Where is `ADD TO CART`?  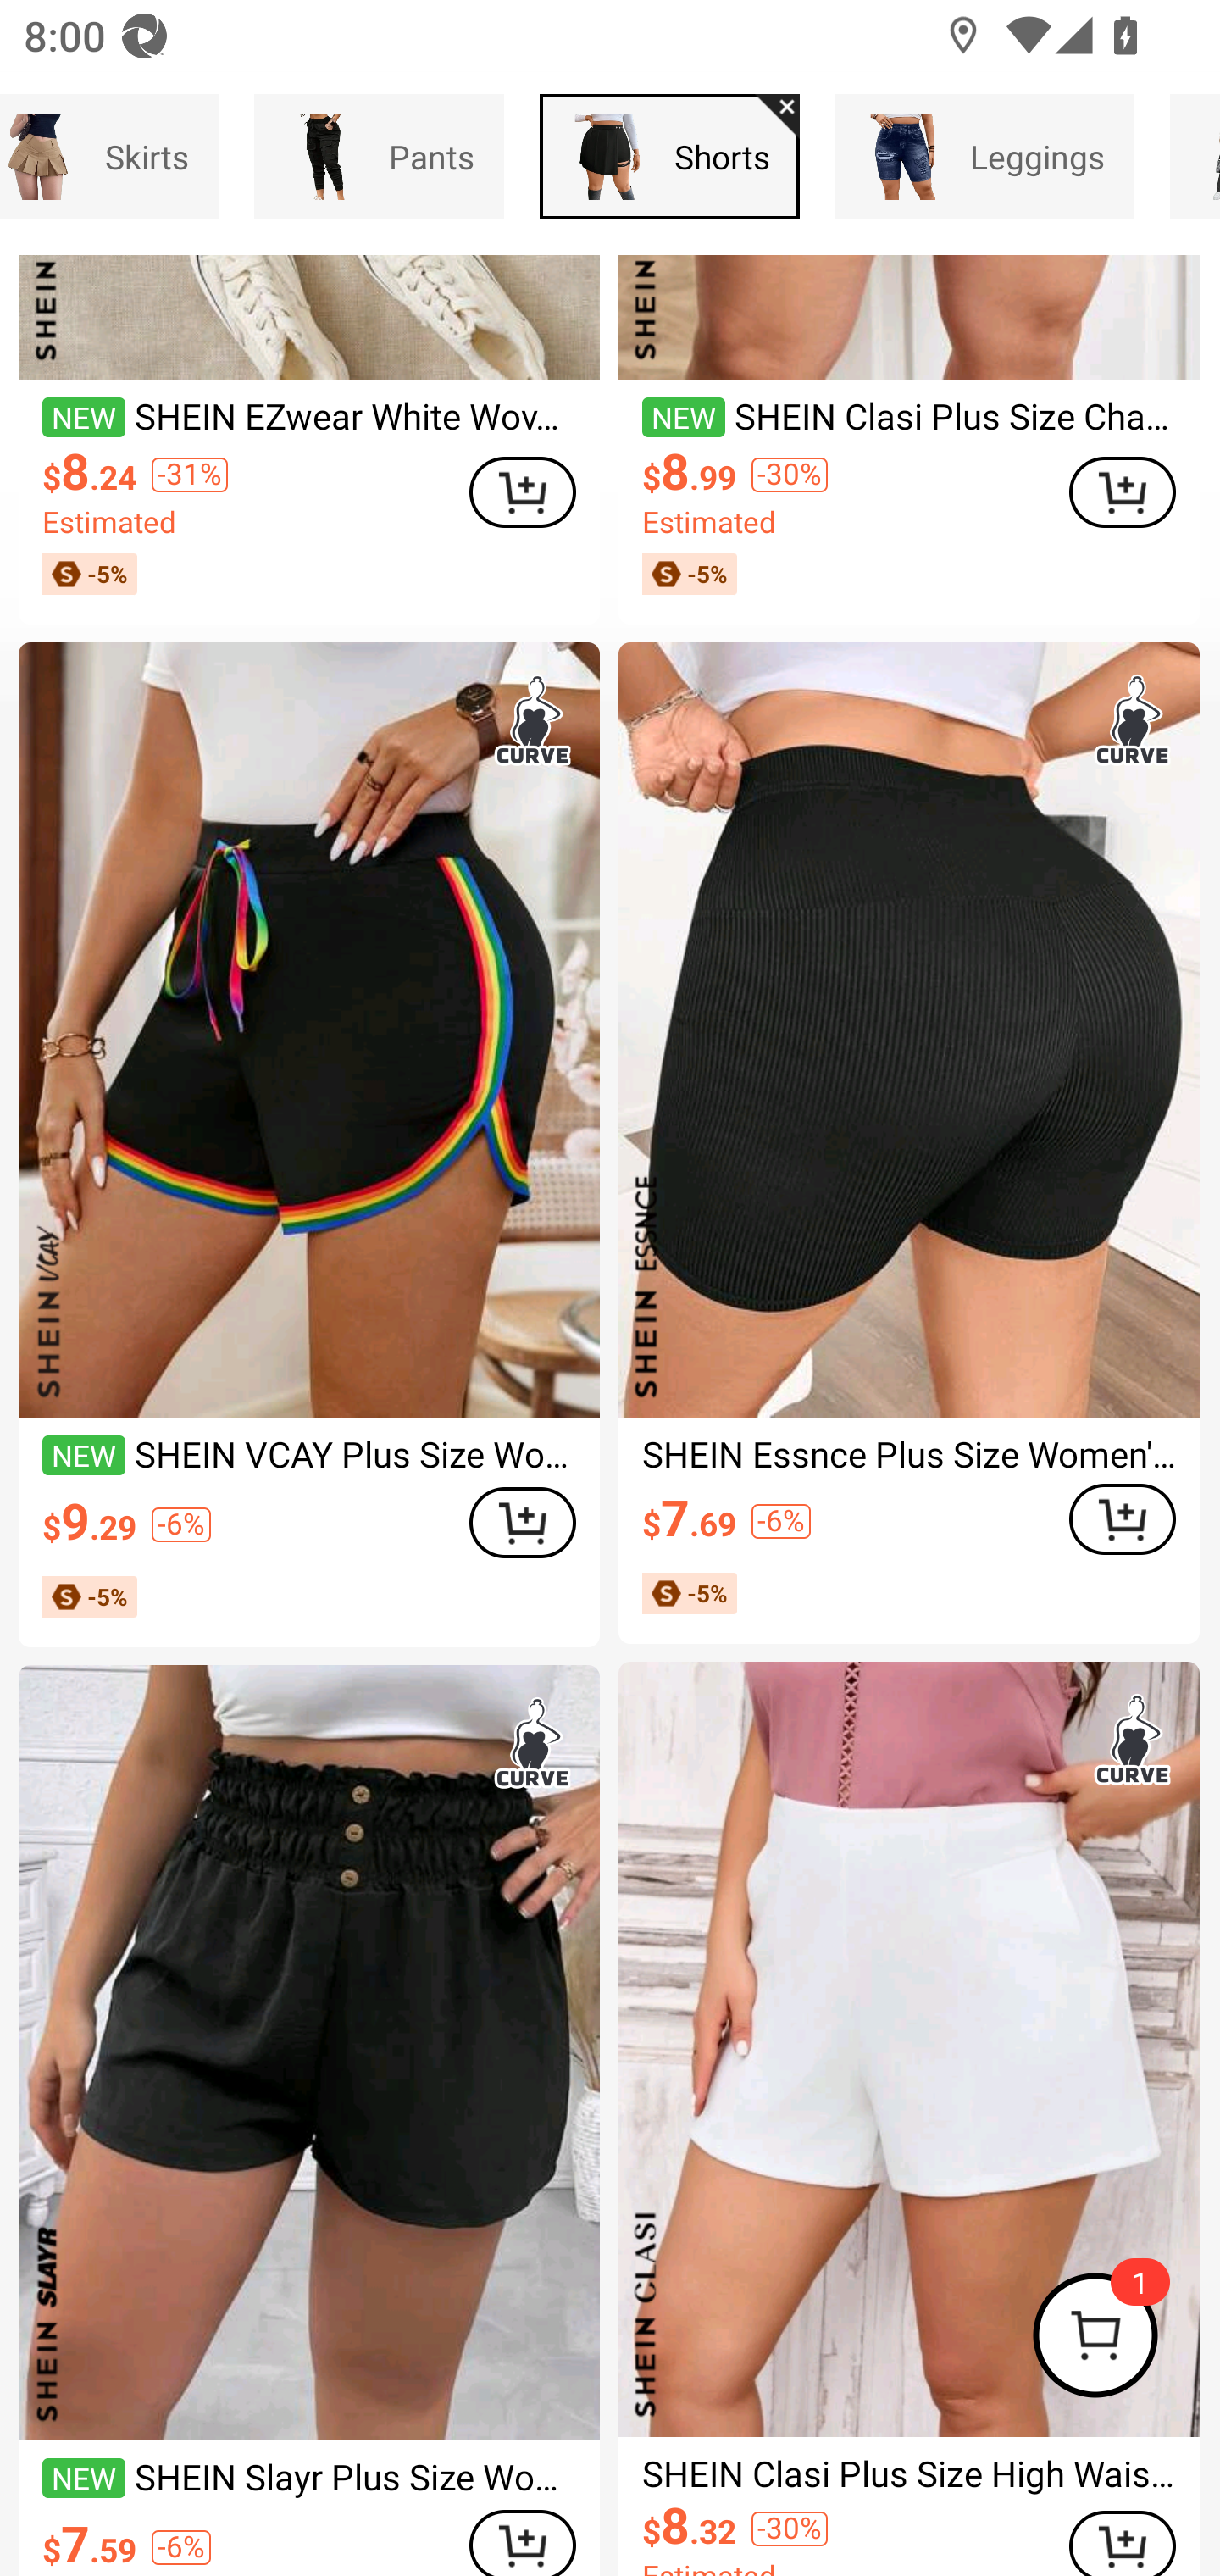 ADD TO CART is located at coordinates (1122, 1520).